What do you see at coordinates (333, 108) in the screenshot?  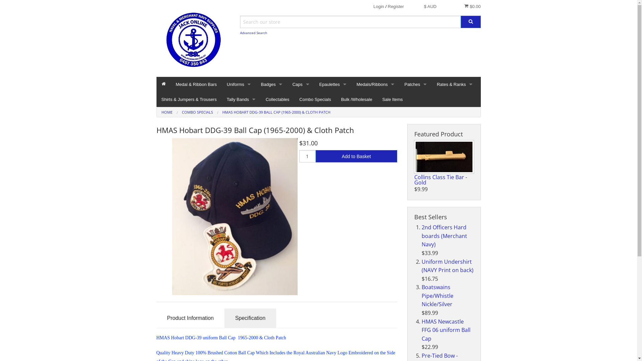 I see `Charter Boats` at bounding box center [333, 108].